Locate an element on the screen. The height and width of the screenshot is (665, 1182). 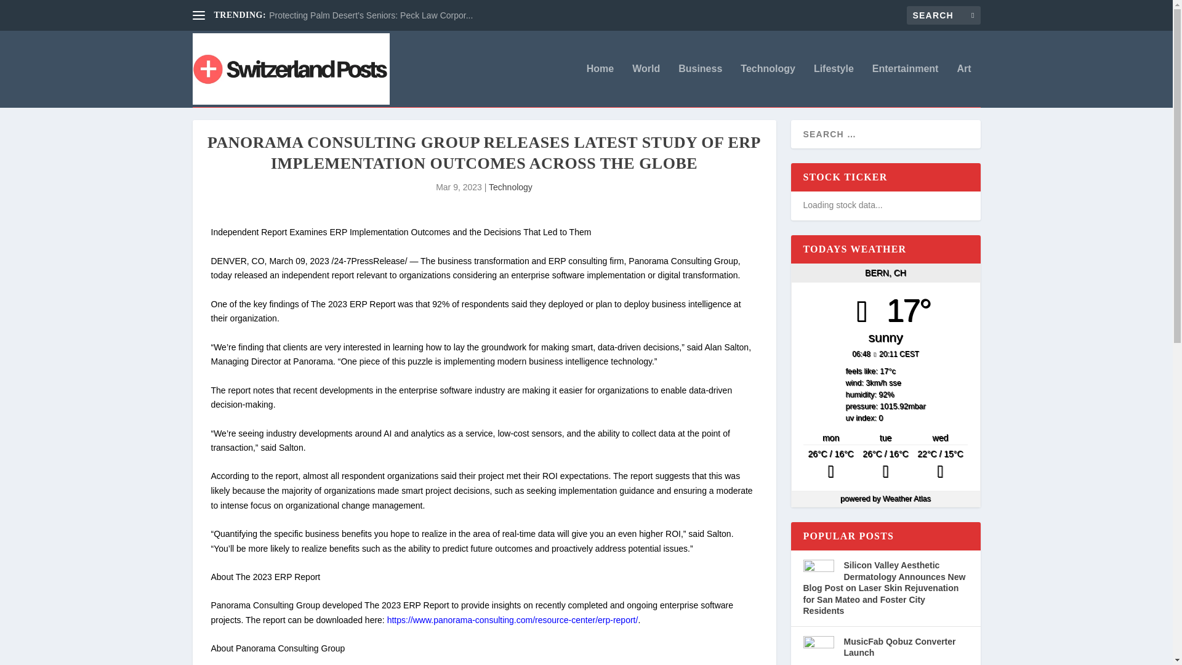
Business is located at coordinates (701, 85).